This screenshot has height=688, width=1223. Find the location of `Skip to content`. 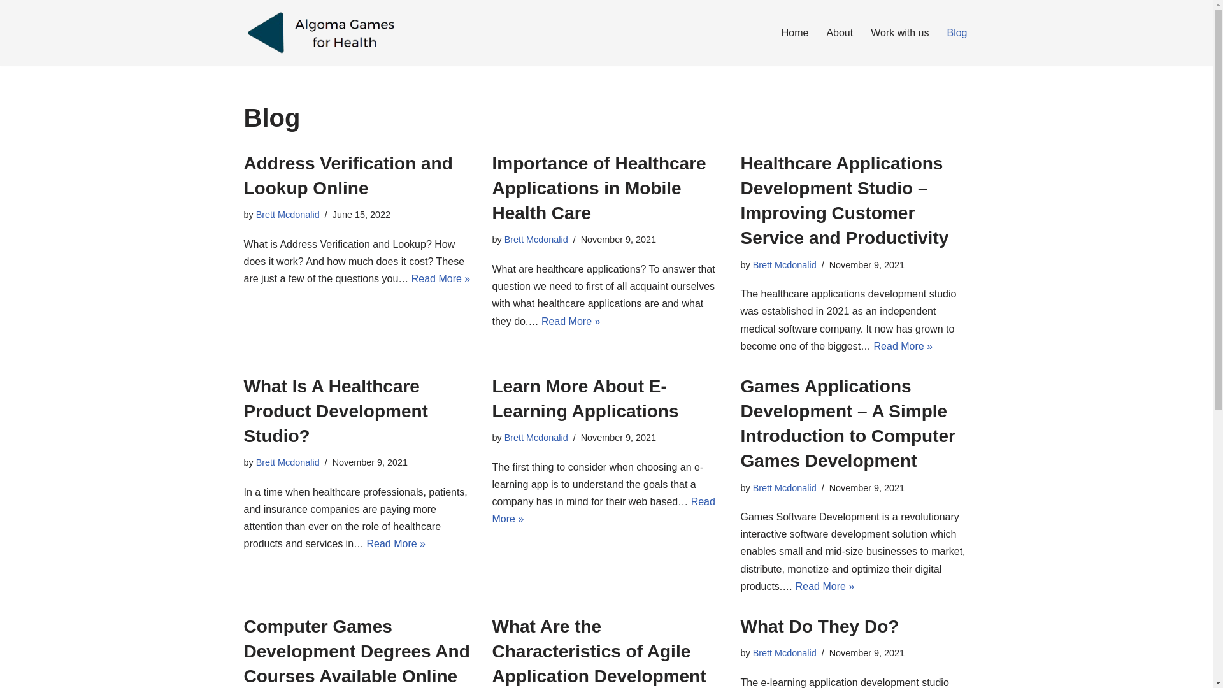

Skip to content is located at coordinates (10, 27).